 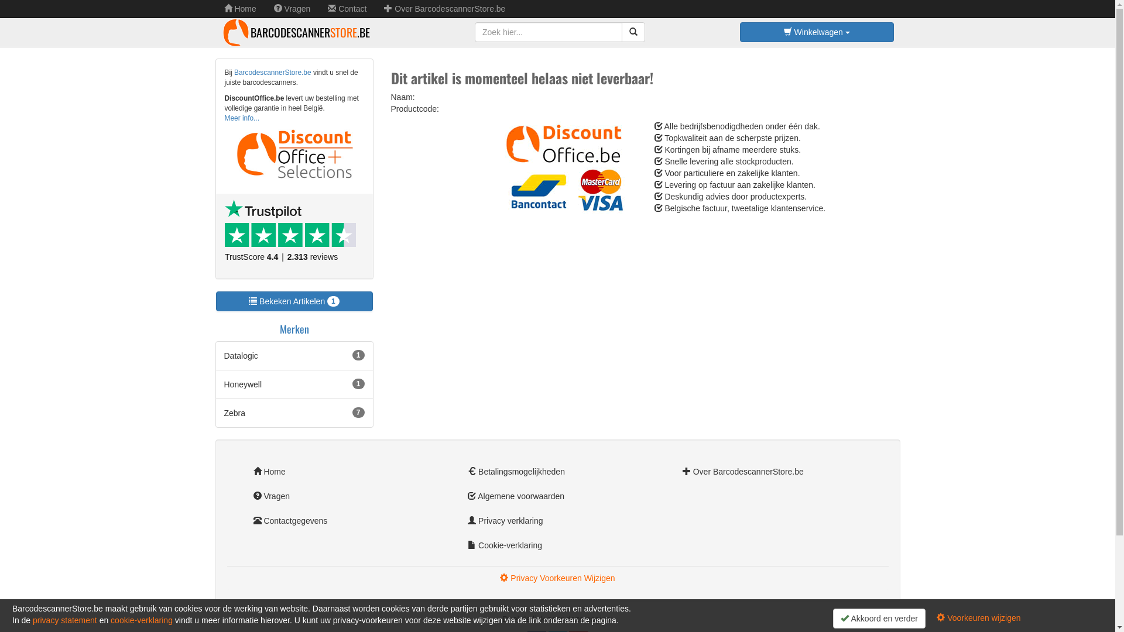 What do you see at coordinates (273, 73) in the screenshot?
I see `BarcodescannerStore.be` at bounding box center [273, 73].